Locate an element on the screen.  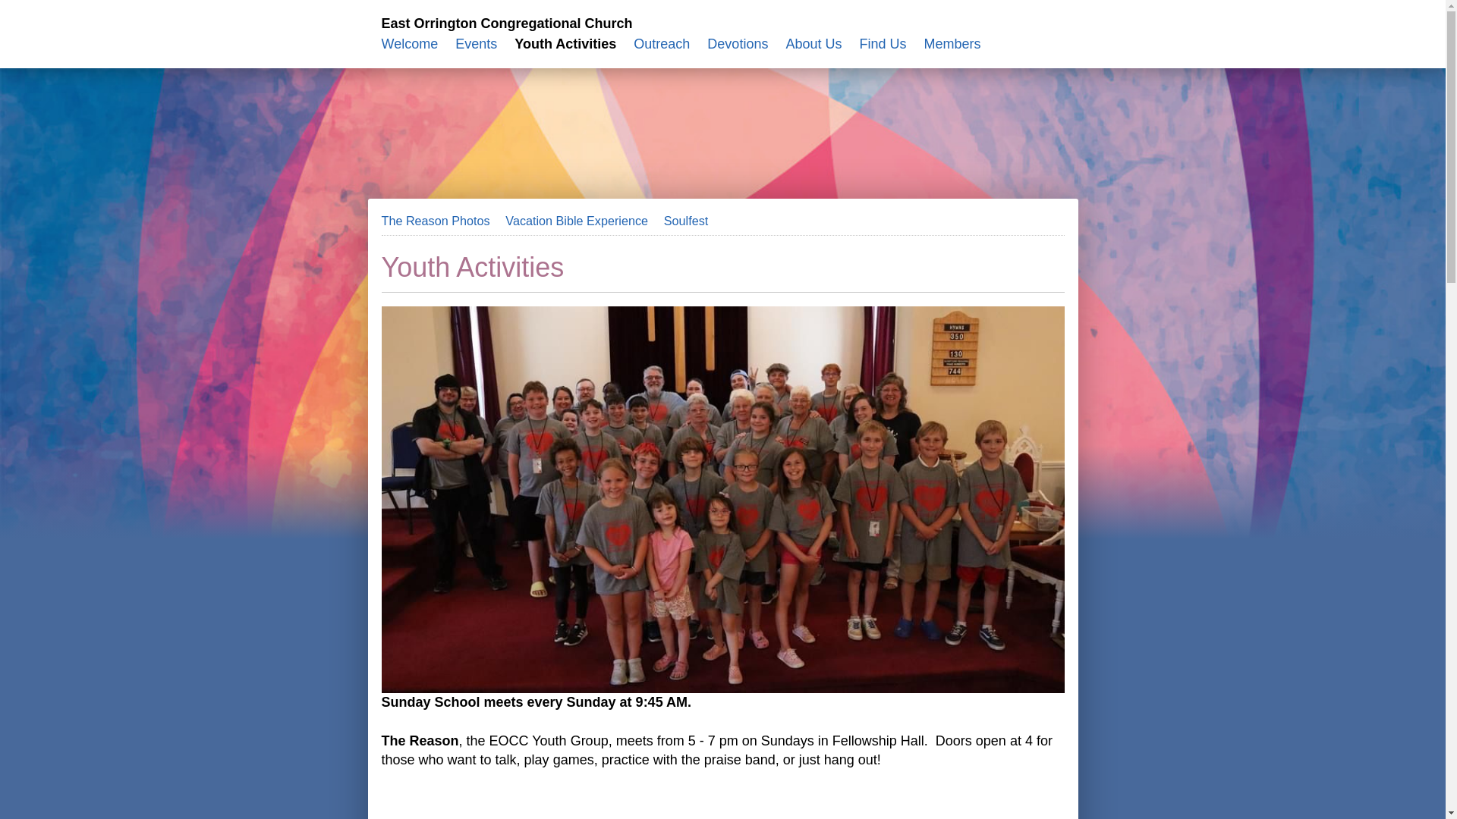
Outreach is located at coordinates (662, 44).